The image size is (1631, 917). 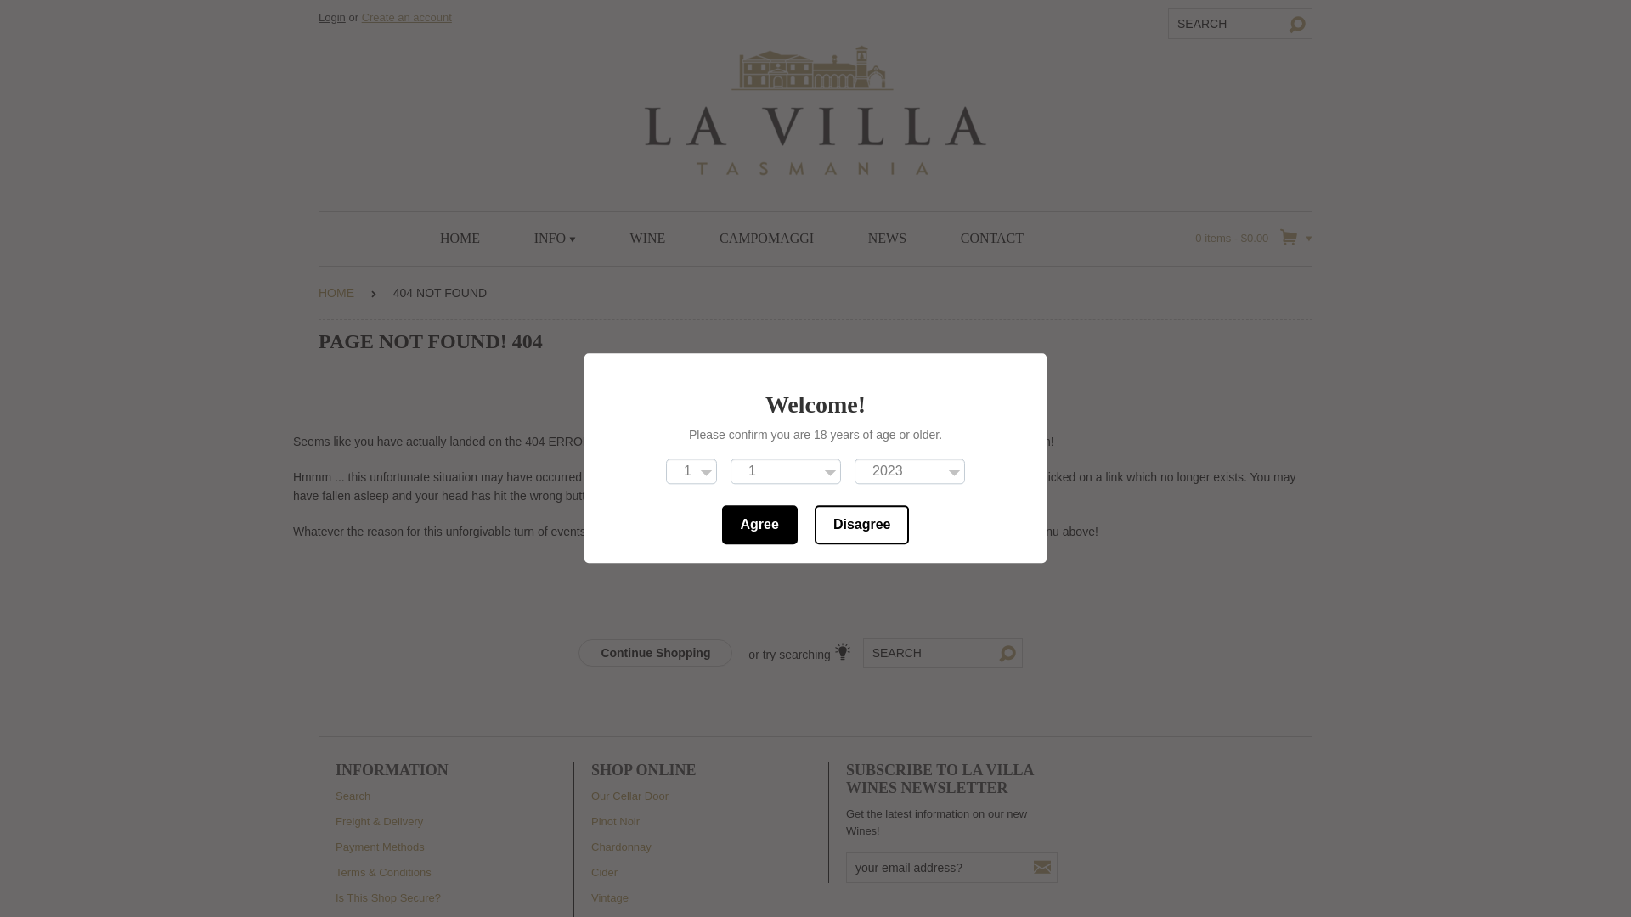 What do you see at coordinates (615, 822) in the screenshot?
I see `Pinot Noir` at bounding box center [615, 822].